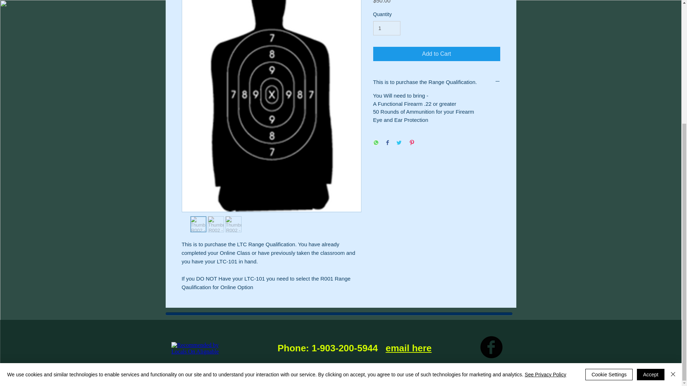 The image size is (687, 386). Describe the element at coordinates (437, 82) in the screenshot. I see `This is to purchase the Range Qualification.` at that location.